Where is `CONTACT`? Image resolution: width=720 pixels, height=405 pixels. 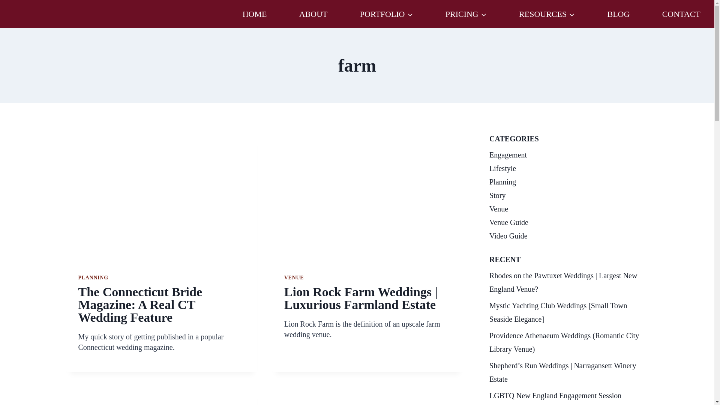 CONTACT is located at coordinates (681, 13).